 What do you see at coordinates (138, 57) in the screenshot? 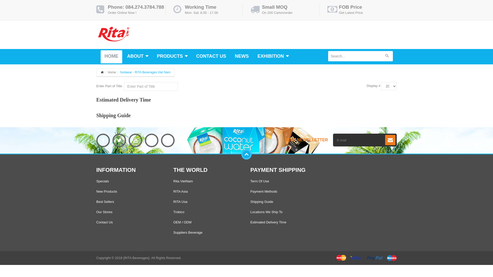
I see `ABOUT` at bounding box center [138, 57].